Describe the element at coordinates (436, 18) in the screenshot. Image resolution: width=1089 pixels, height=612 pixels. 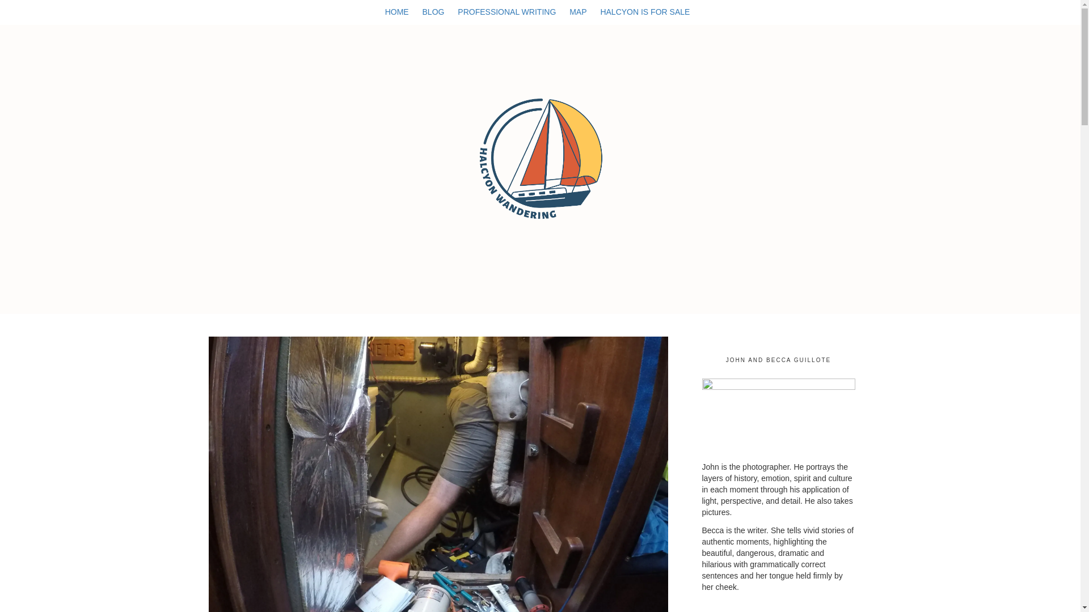
I see `BLOG` at that location.